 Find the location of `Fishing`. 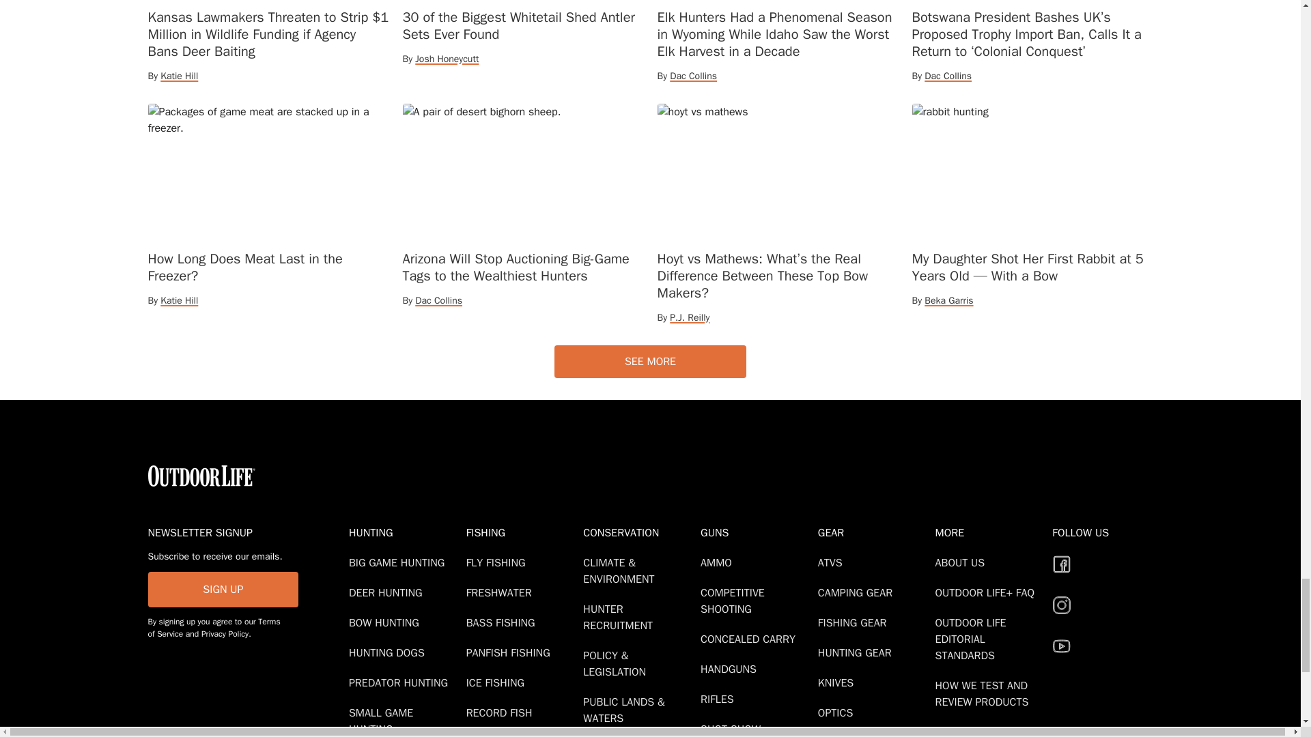

Fishing is located at coordinates (522, 532).